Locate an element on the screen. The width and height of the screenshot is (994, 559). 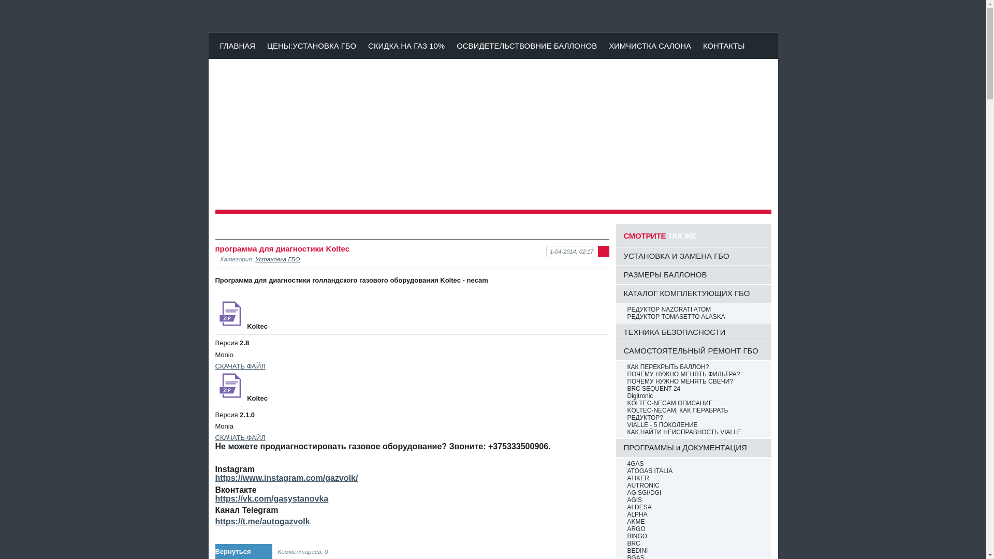
4GAS is located at coordinates (696, 464).